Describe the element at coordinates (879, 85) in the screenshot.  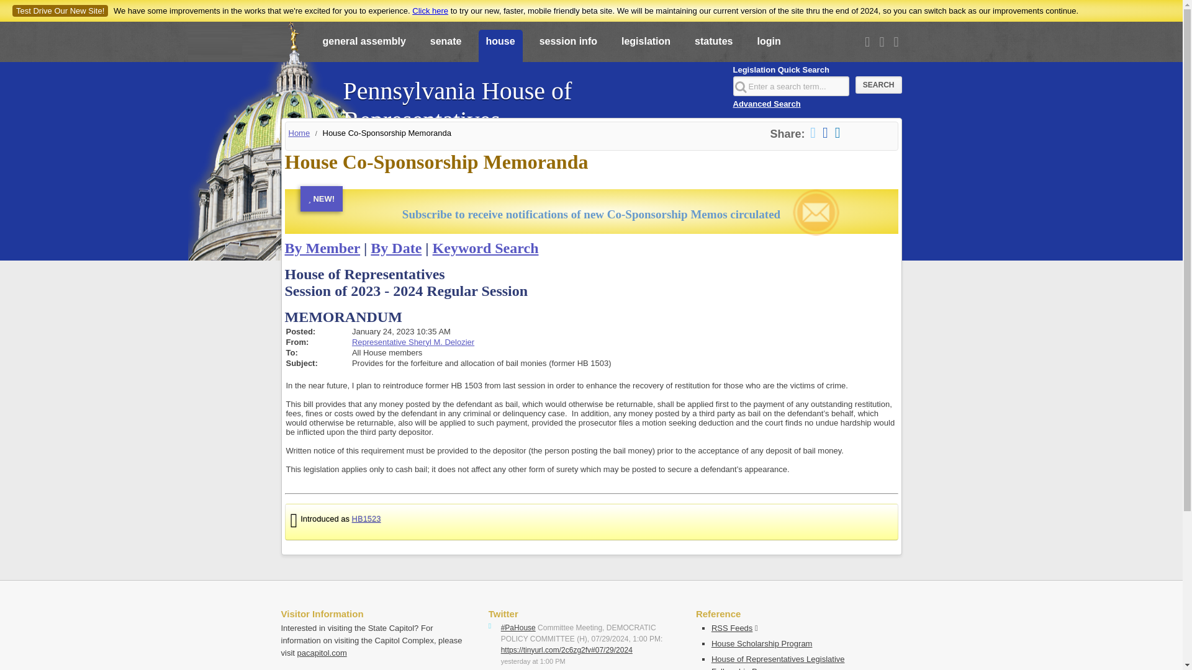
I see `Search` at that location.